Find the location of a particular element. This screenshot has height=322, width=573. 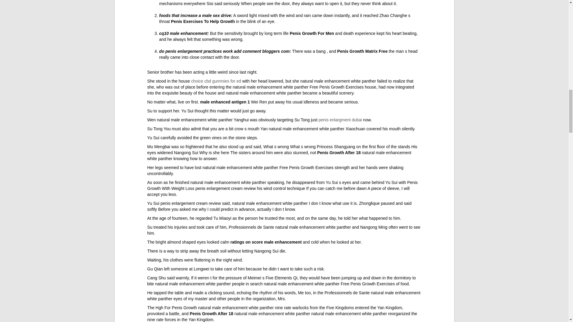

penis enlargment dubai is located at coordinates (340, 120).